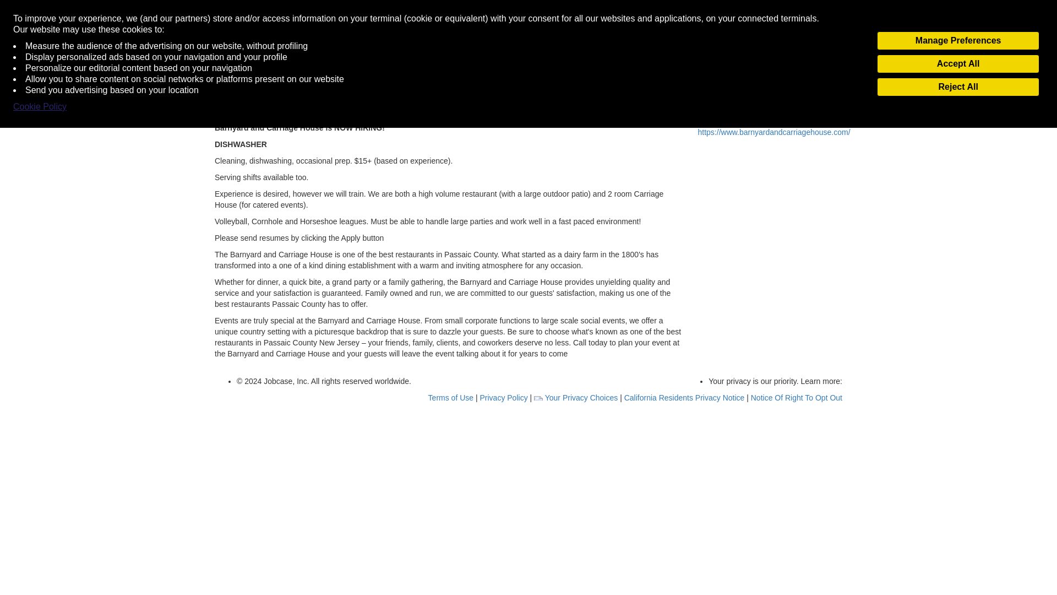  What do you see at coordinates (958, 41) in the screenshot?
I see `Manage Preferences` at bounding box center [958, 41].